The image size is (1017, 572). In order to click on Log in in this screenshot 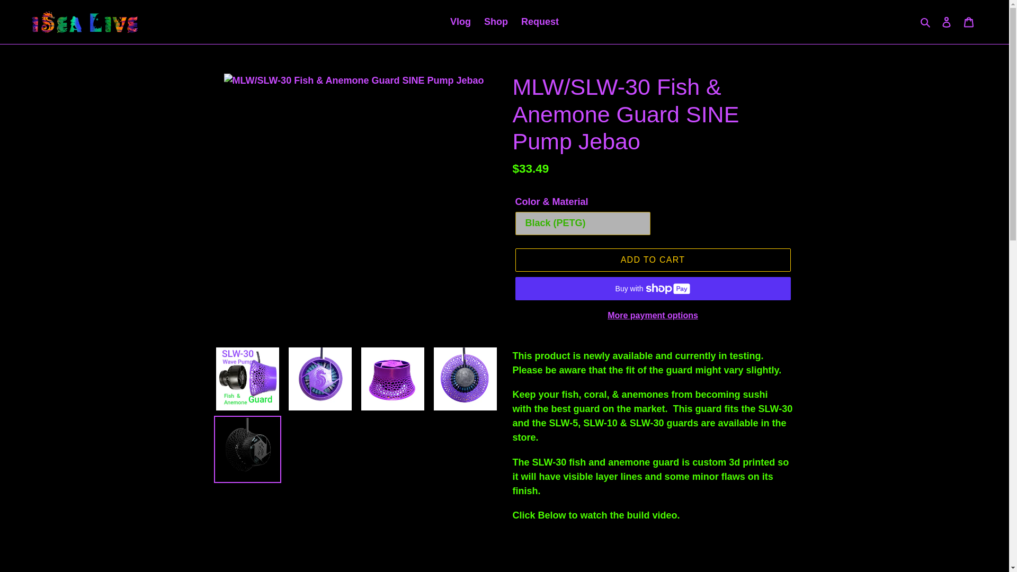, I will do `click(947, 22)`.